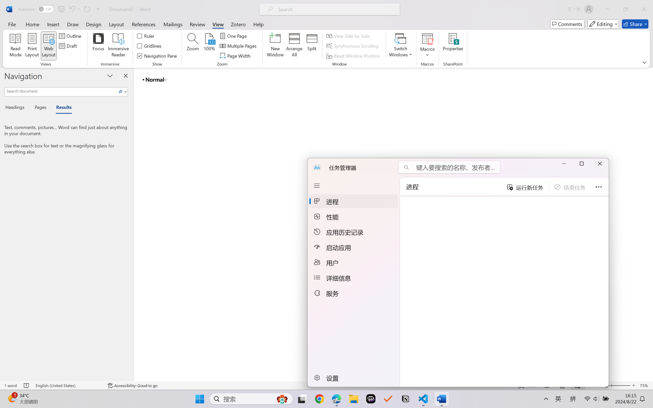 The width and height of the screenshot is (653, 408). Describe the element at coordinates (650, 224) in the screenshot. I see `Class: NetUIScrollBar` at that location.